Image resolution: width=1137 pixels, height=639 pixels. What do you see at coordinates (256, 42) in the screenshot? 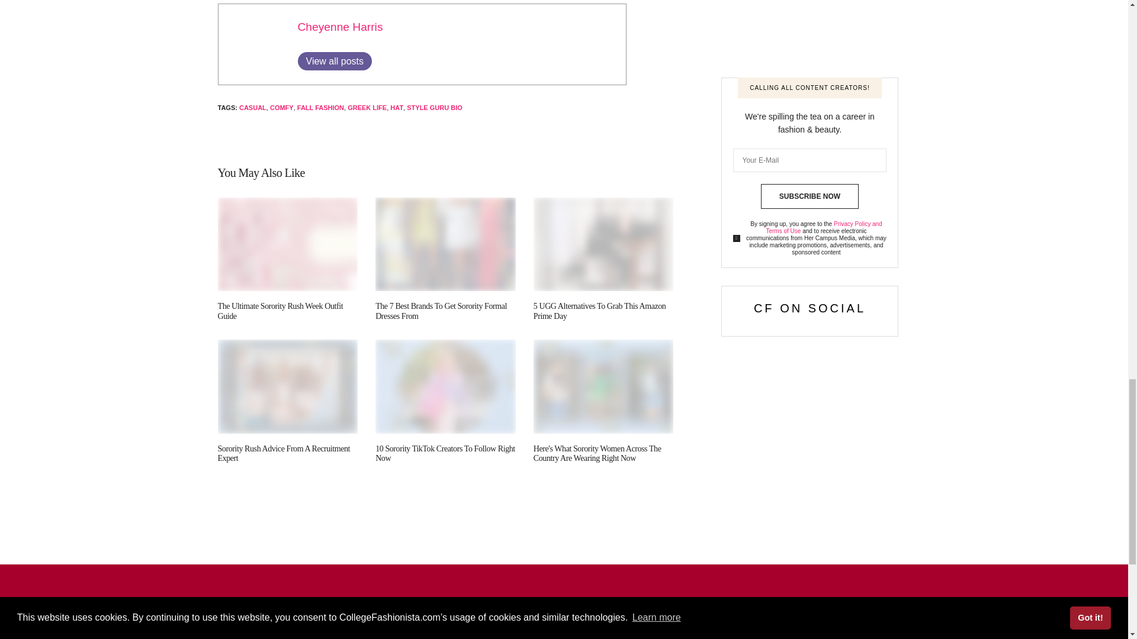
I see `STYLE GURU BIO: Cheyenne Harris 3` at bounding box center [256, 42].